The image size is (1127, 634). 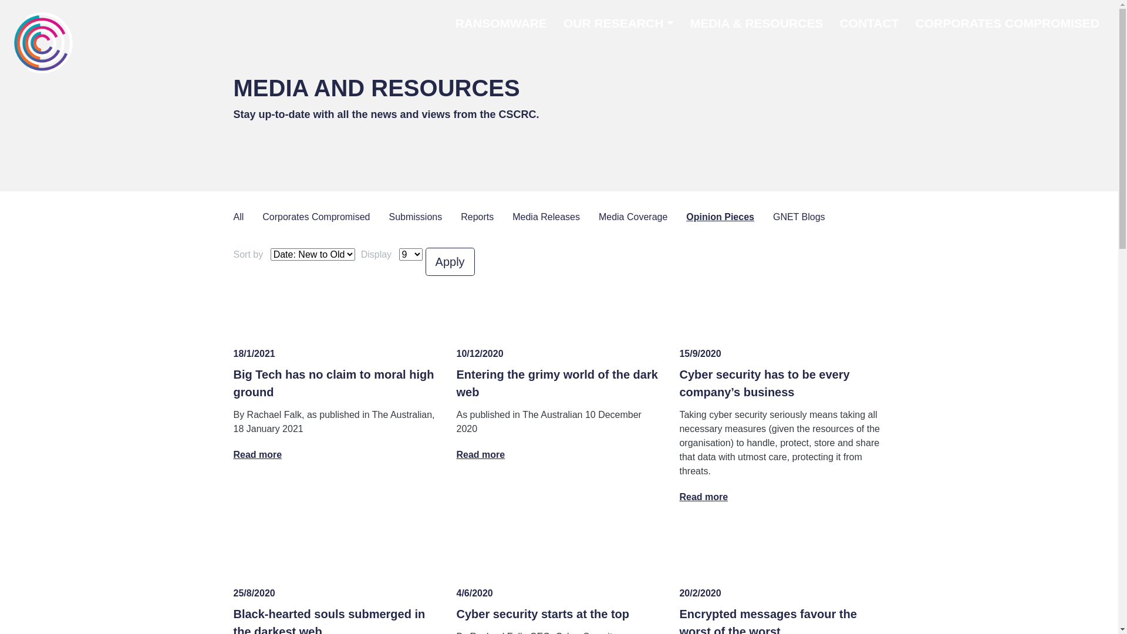 I want to click on Reports, so click(x=487, y=217).